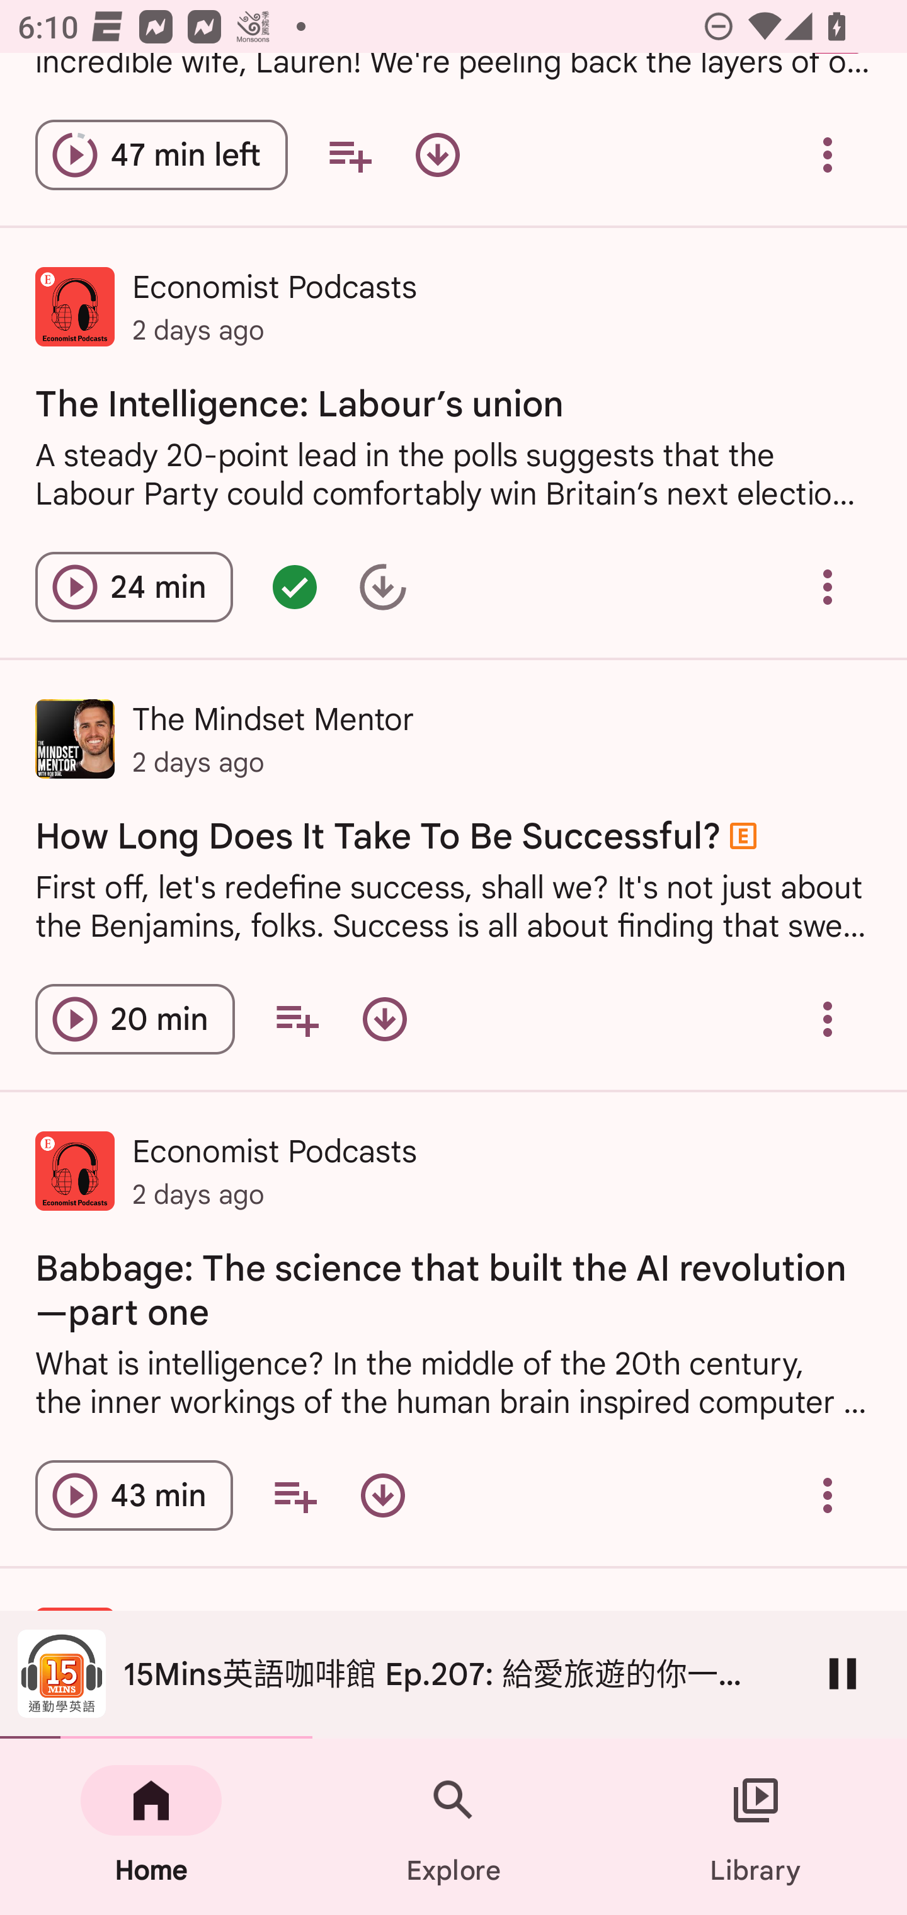 The image size is (907, 1915). What do you see at coordinates (828, 1495) in the screenshot?
I see `Overflow menu` at bounding box center [828, 1495].